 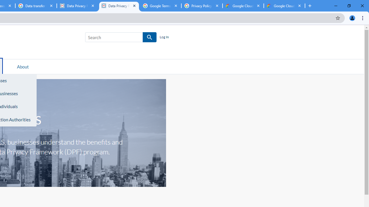 What do you see at coordinates (150, 37) in the screenshot?
I see `SEARCH` at bounding box center [150, 37].